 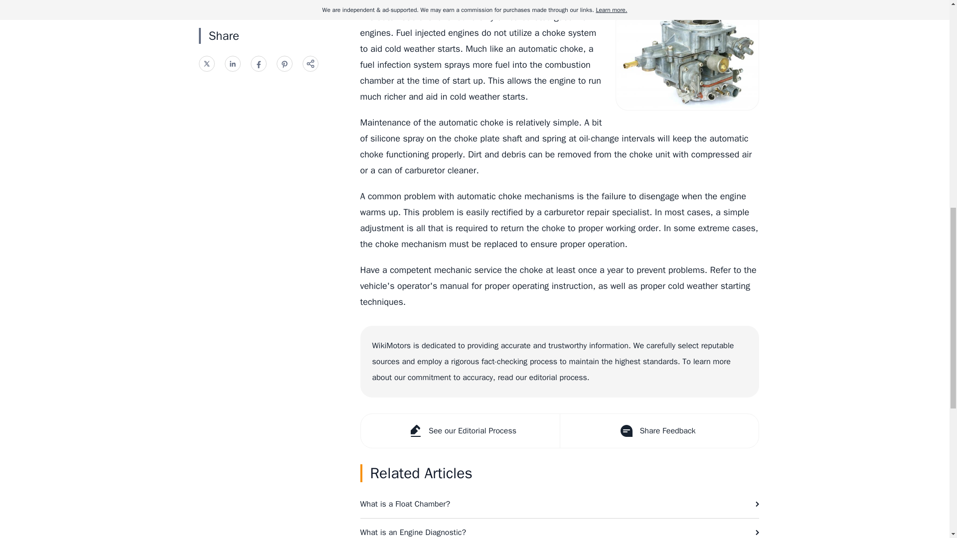 I want to click on See our Editorial Process, so click(x=460, y=430).